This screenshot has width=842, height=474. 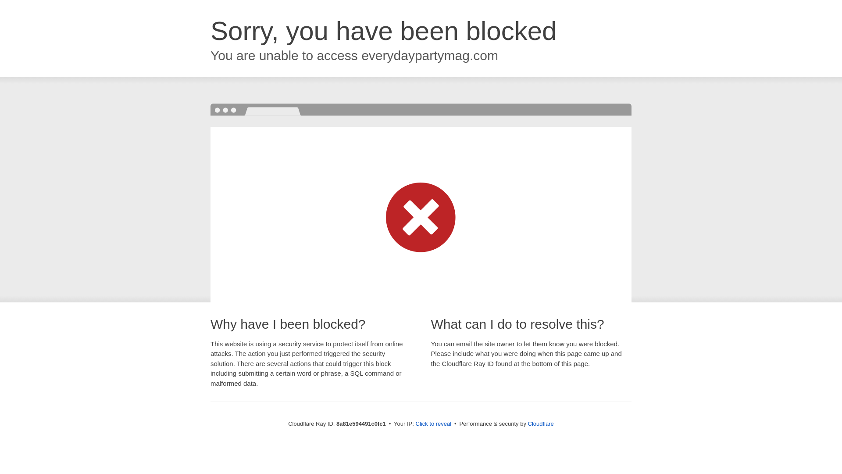 I want to click on Cloudflare, so click(x=541, y=424).